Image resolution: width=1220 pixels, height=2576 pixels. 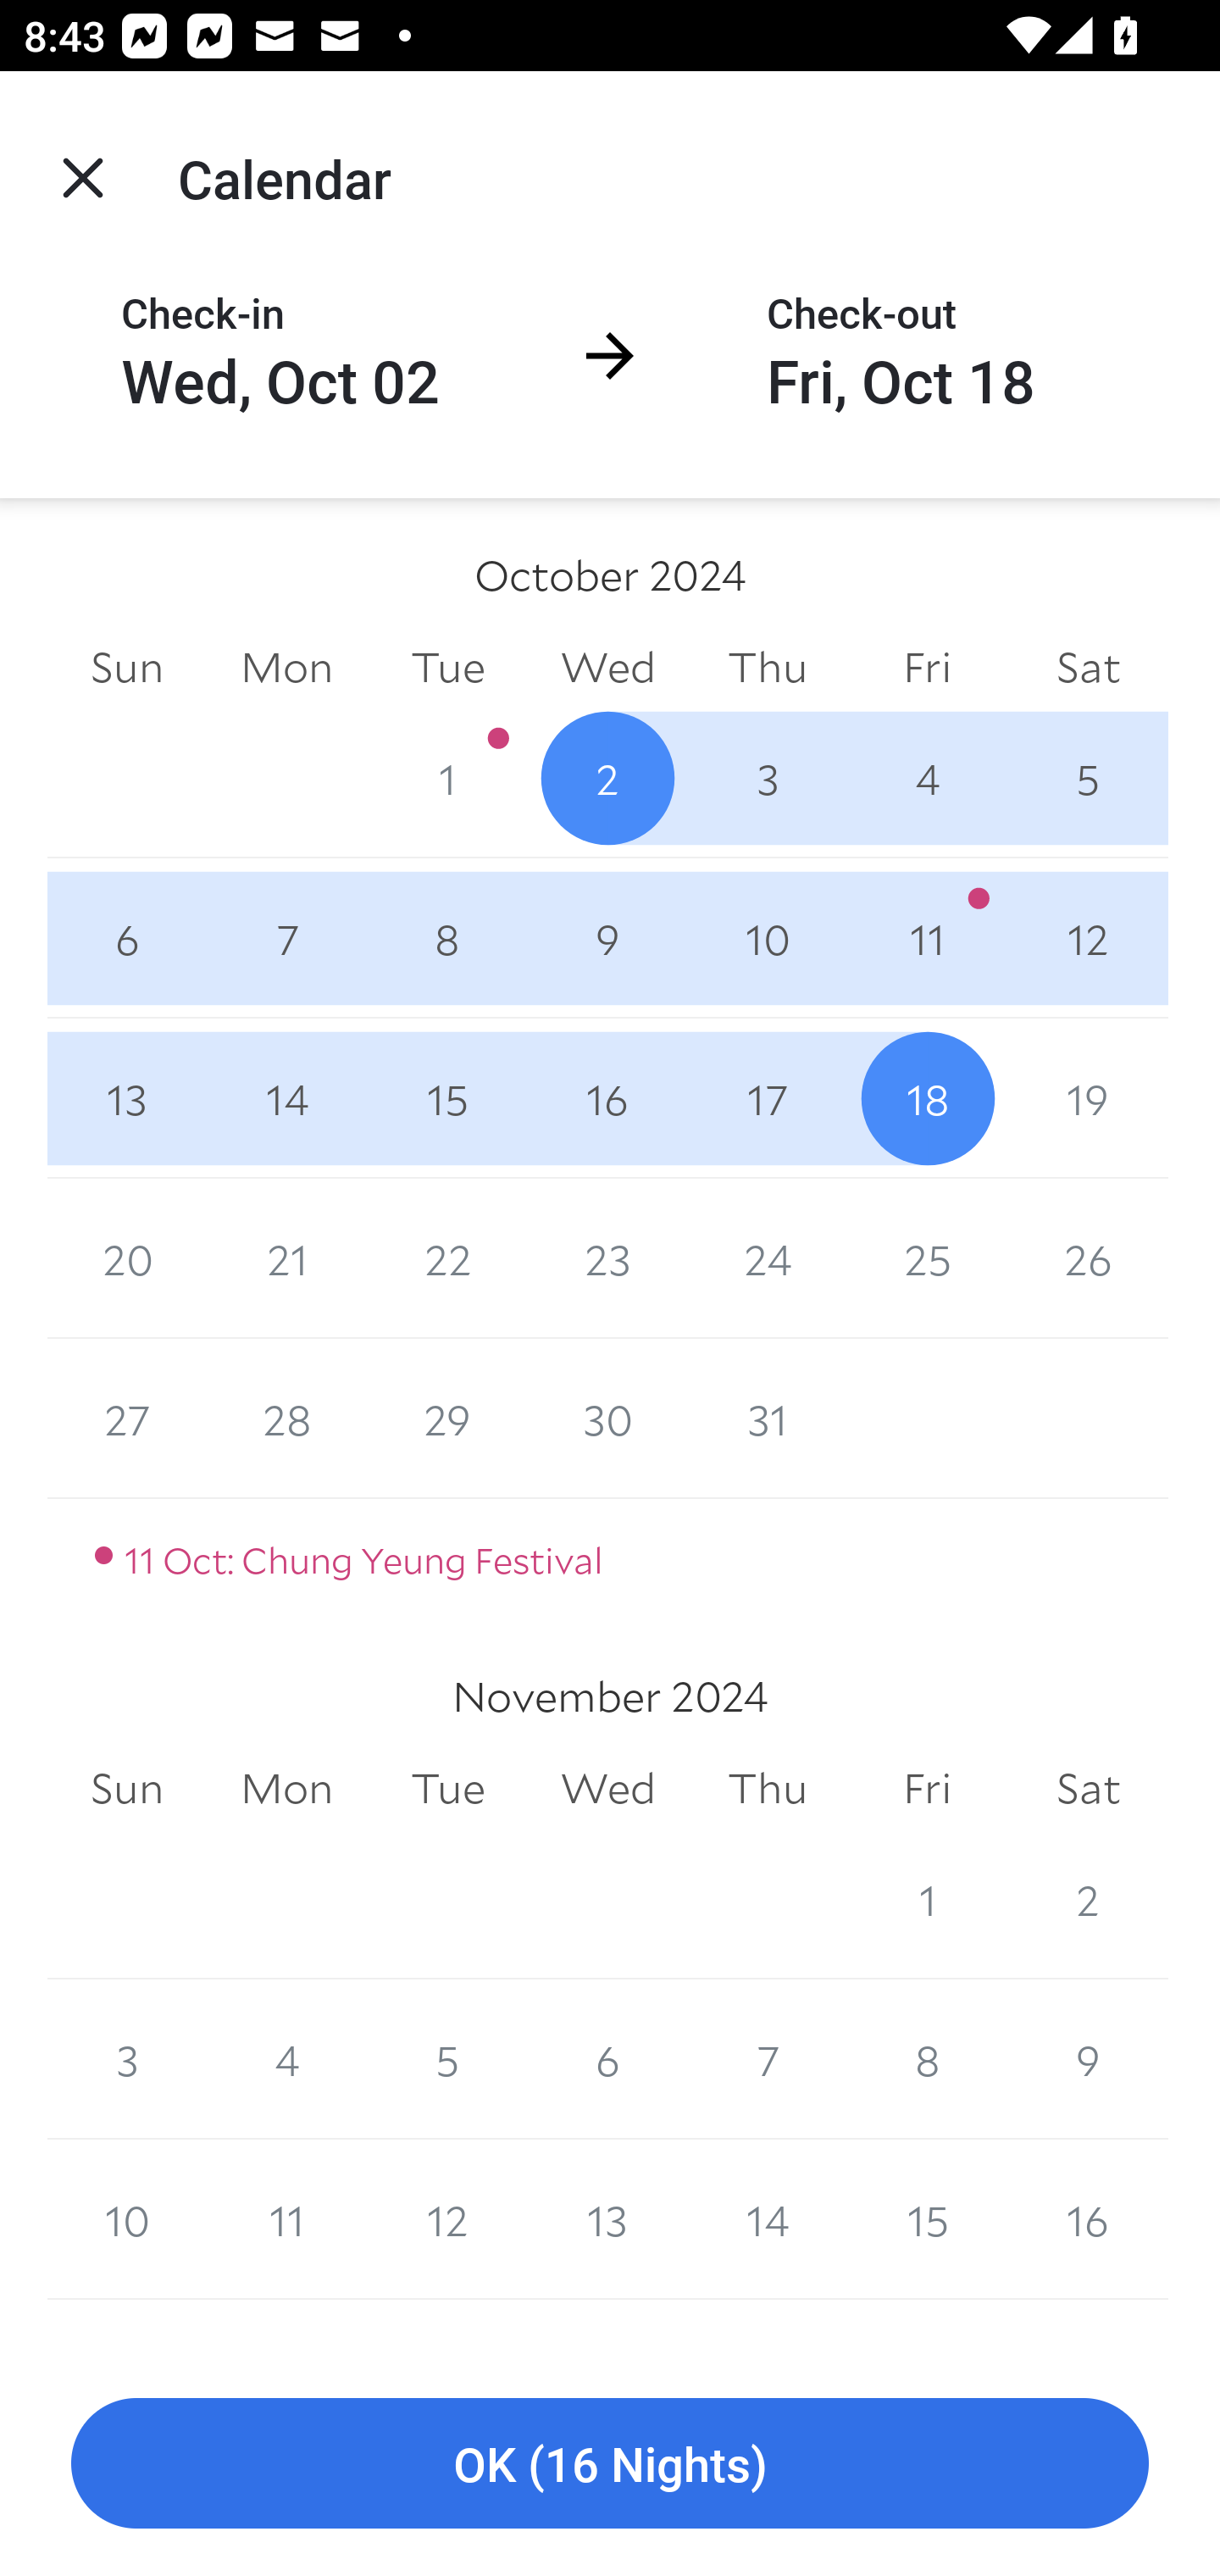 I want to click on 10 10 October 2024, so click(x=768, y=937).